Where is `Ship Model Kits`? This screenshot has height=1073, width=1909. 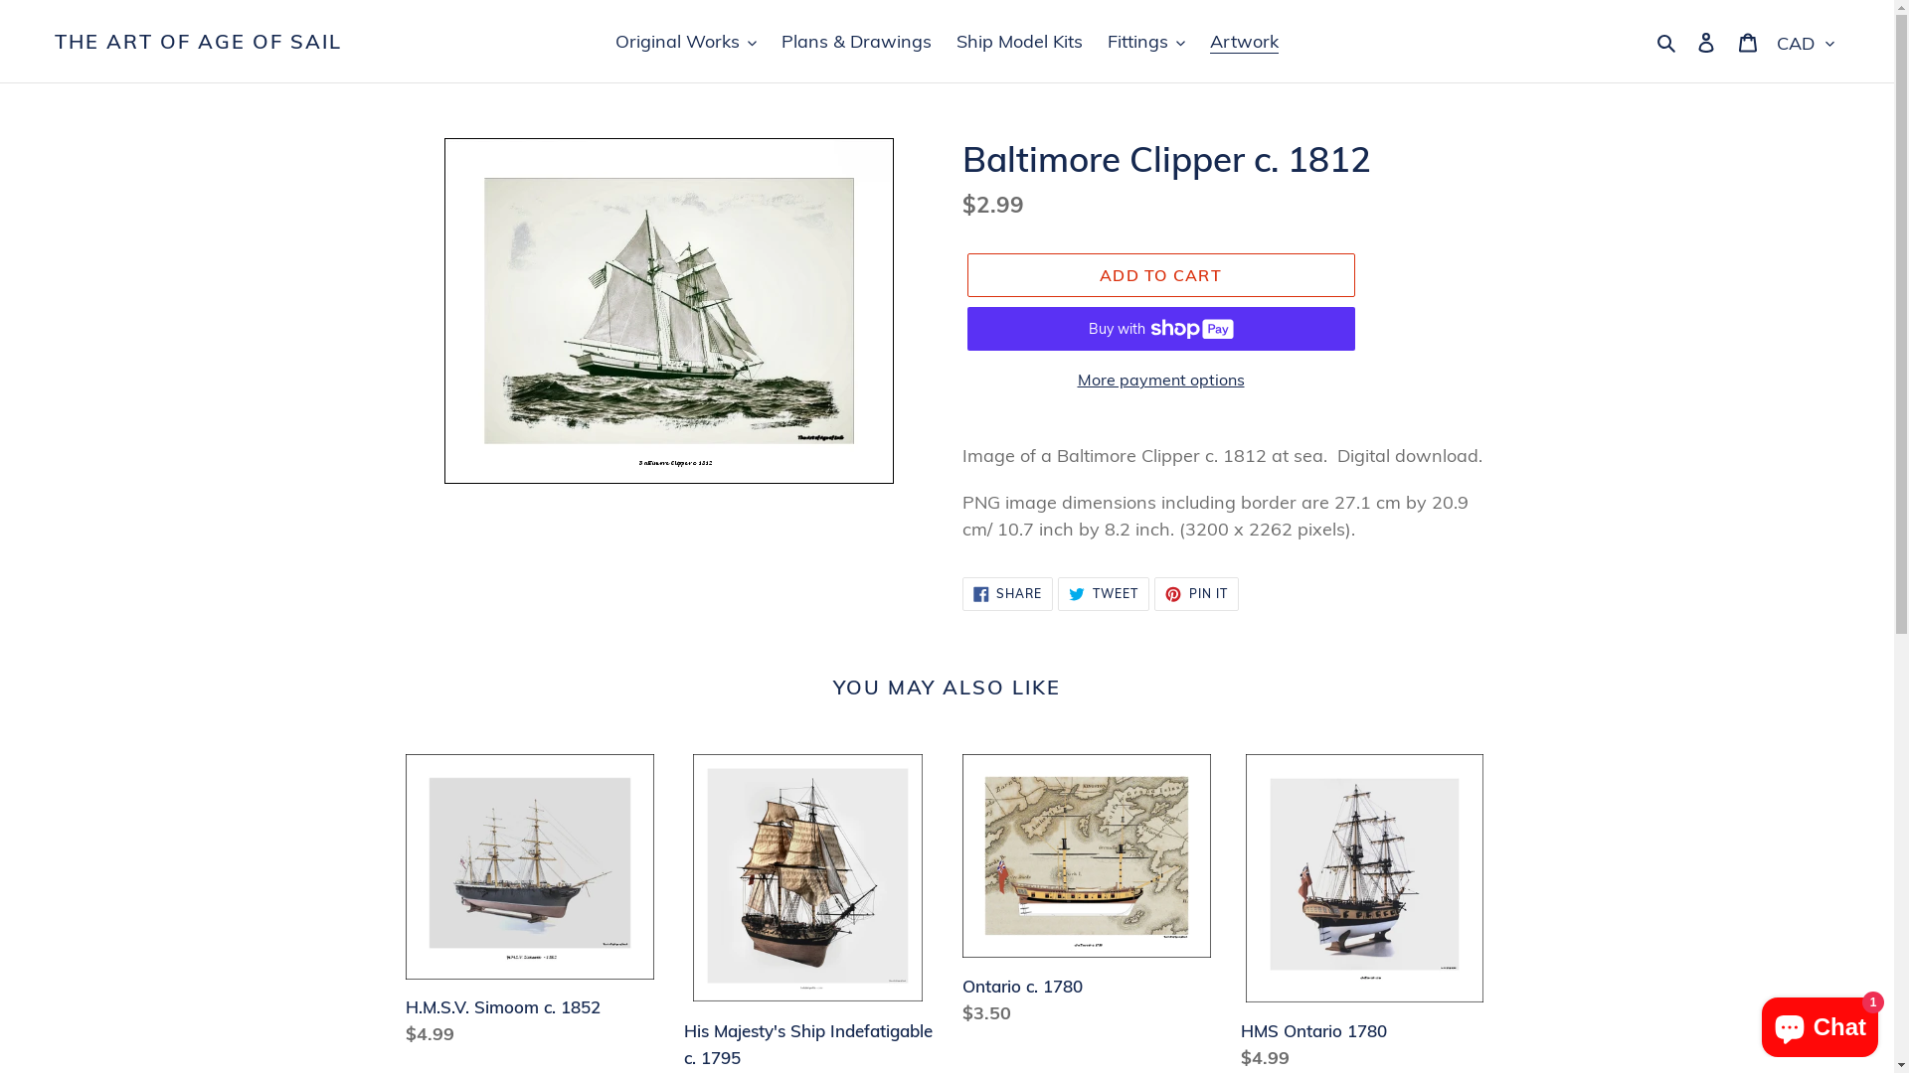 Ship Model Kits is located at coordinates (1020, 42).